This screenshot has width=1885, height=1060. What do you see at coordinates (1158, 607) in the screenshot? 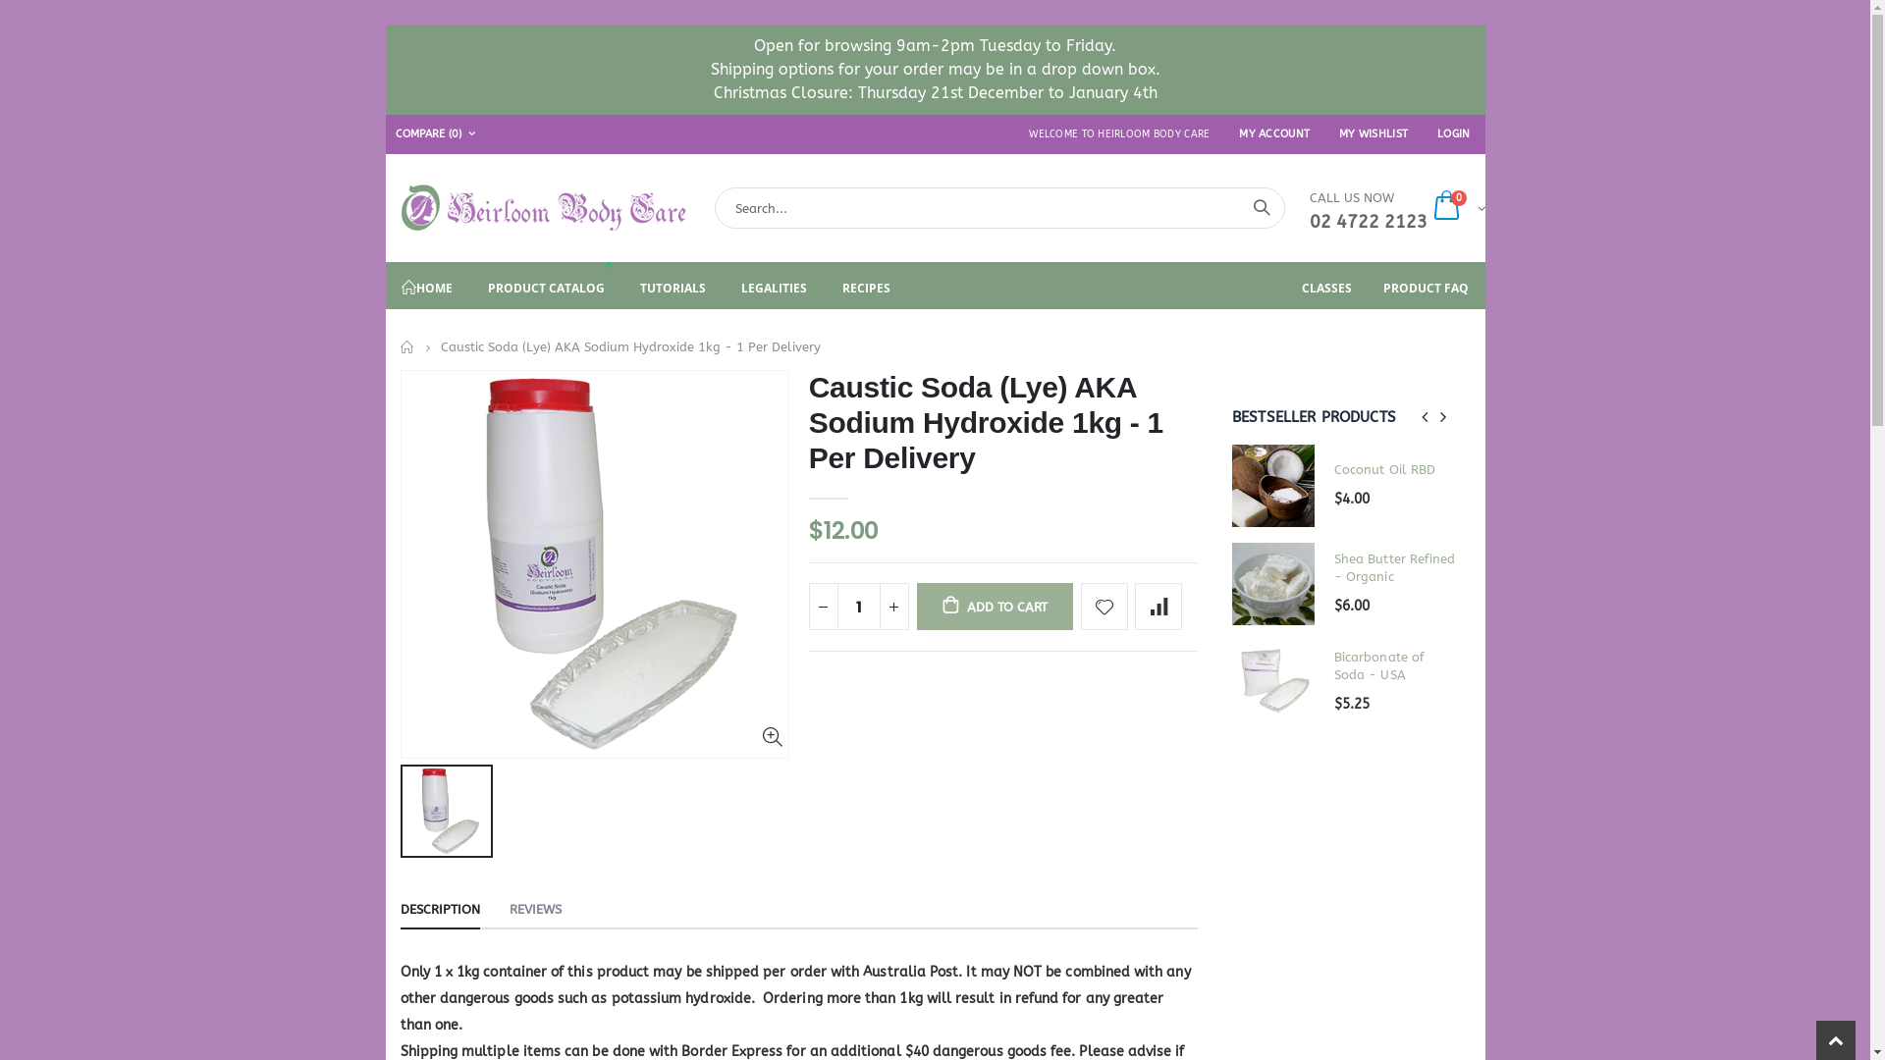
I see `Add to compare` at bounding box center [1158, 607].